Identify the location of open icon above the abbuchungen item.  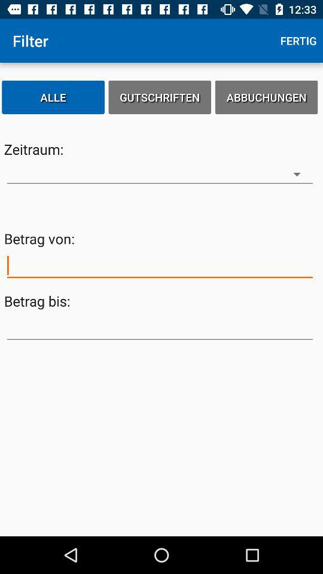
(298, 41).